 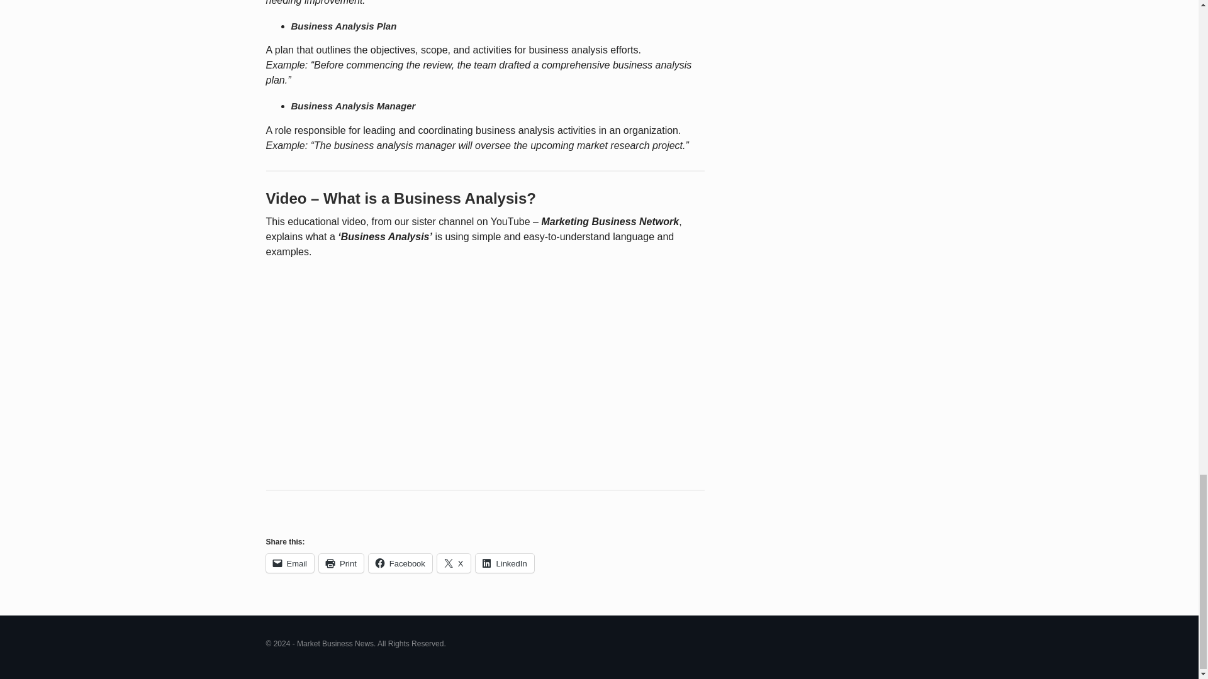 What do you see at coordinates (454, 563) in the screenshot?
I see `Click to share on X` at bounding box center [454, 563].